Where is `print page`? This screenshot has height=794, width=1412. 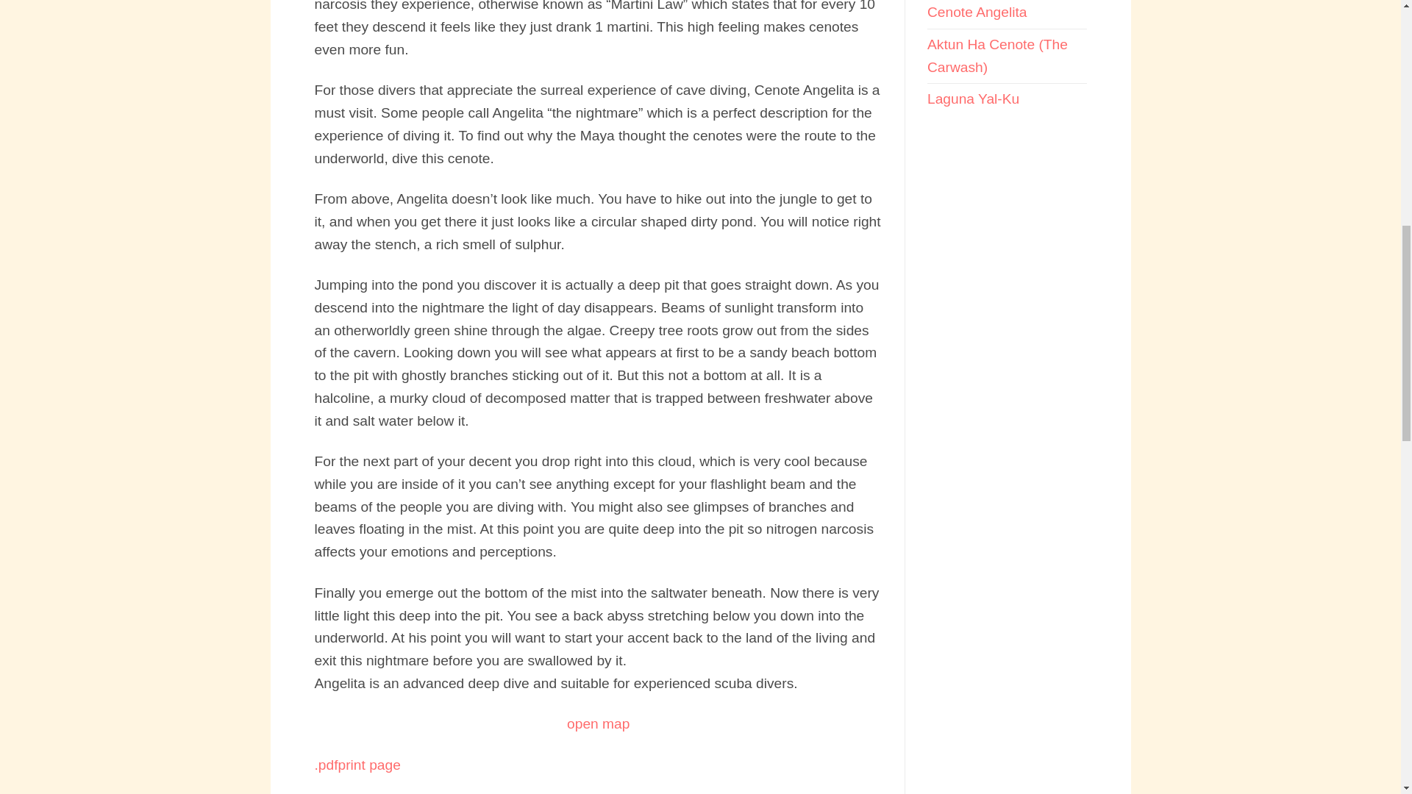
print page is located at coordinates (369, 765).